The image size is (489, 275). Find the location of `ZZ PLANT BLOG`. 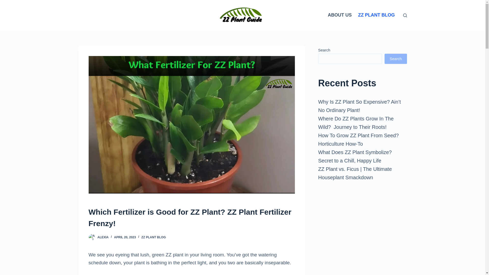

ZZ PLANT BLOG is located at coordinates (376, 15).